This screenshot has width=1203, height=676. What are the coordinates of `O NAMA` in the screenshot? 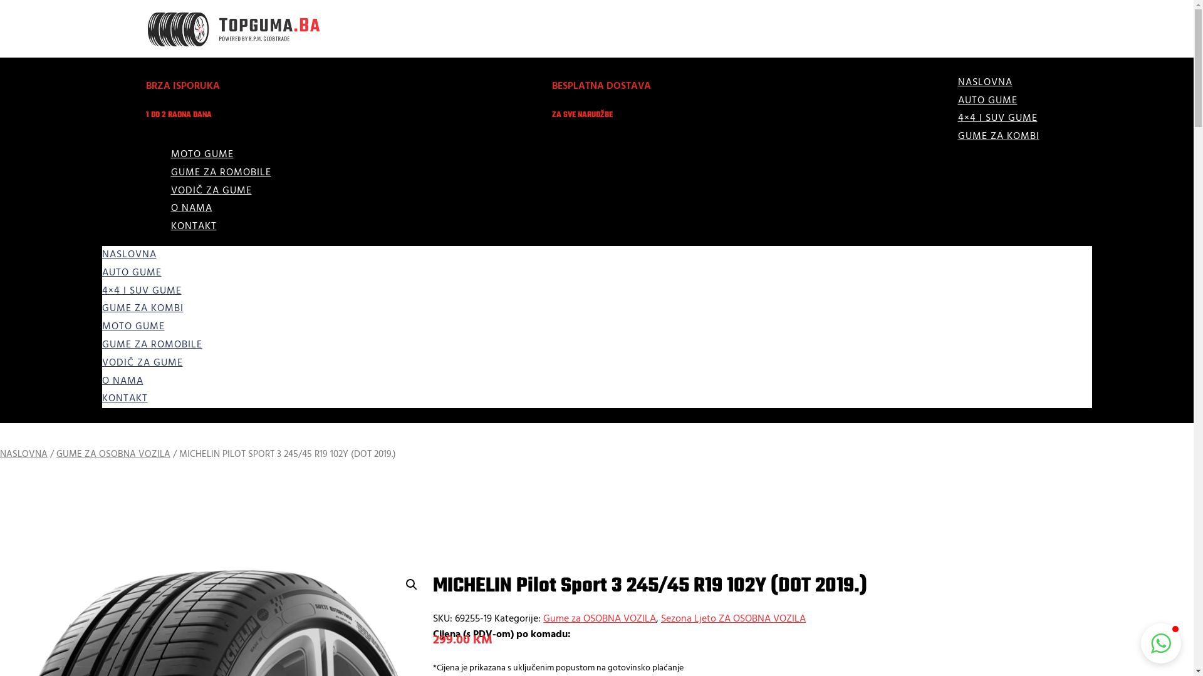 It's located at (191, 208).